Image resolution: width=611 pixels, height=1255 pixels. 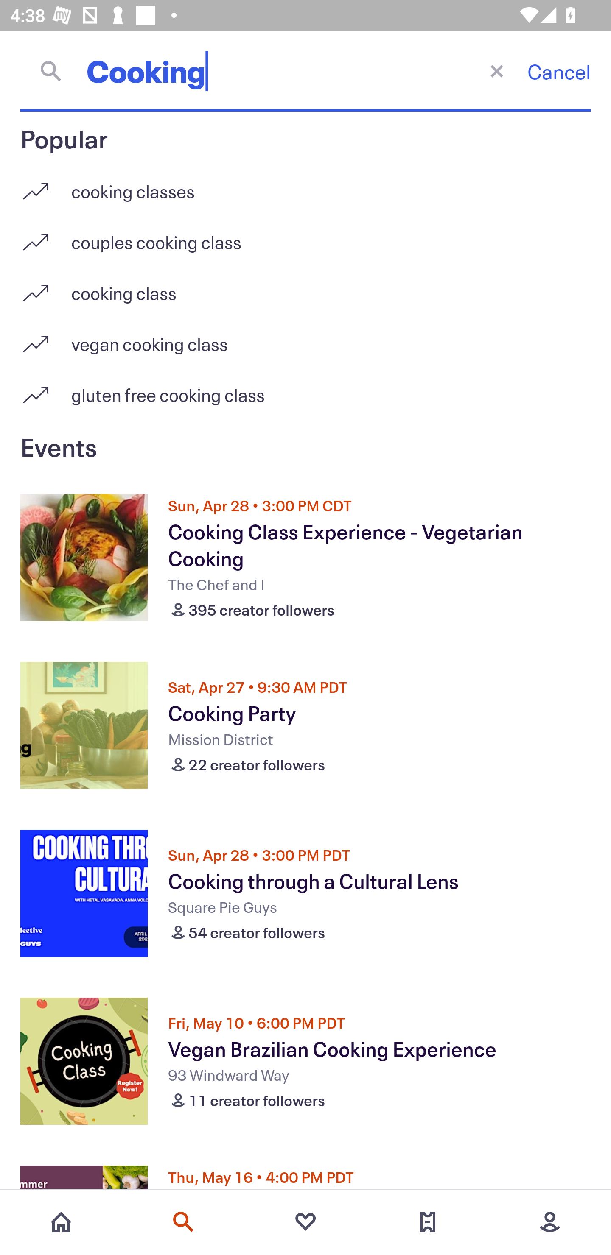 What do you see at coordinates (305, 1222) in the screenshot?
I see `Favorites` at bounding box center [305, 1222].